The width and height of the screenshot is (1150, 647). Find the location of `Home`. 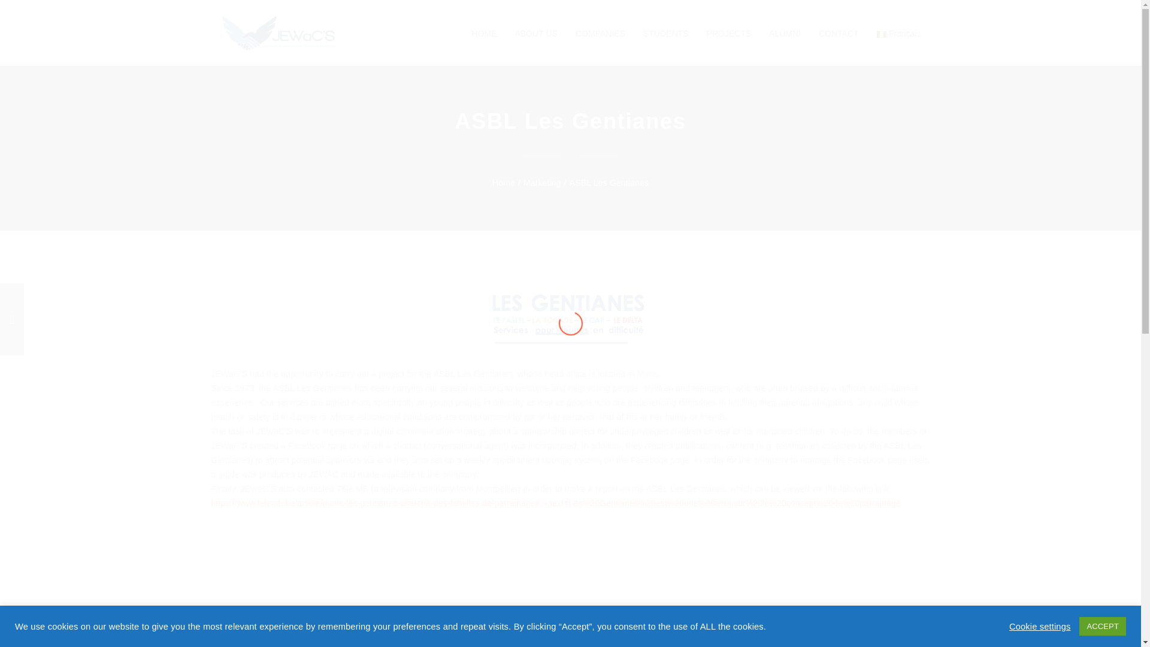

Home is located at coordinates (503, 183).